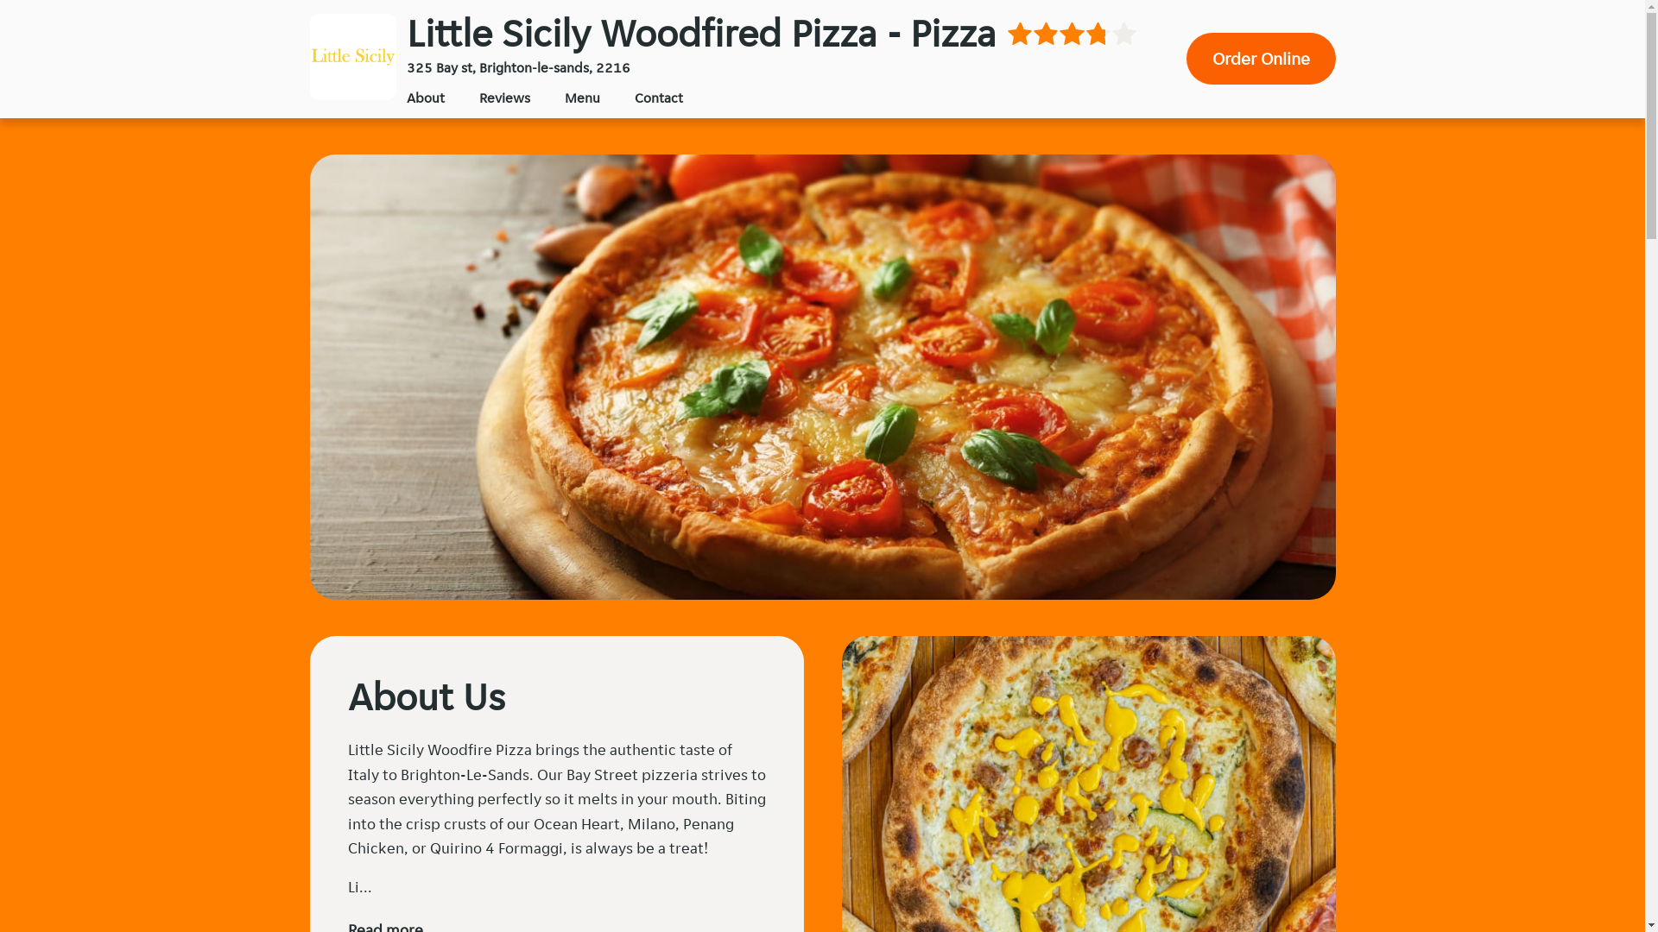  I want to click on Reviews, so click(504, 98).